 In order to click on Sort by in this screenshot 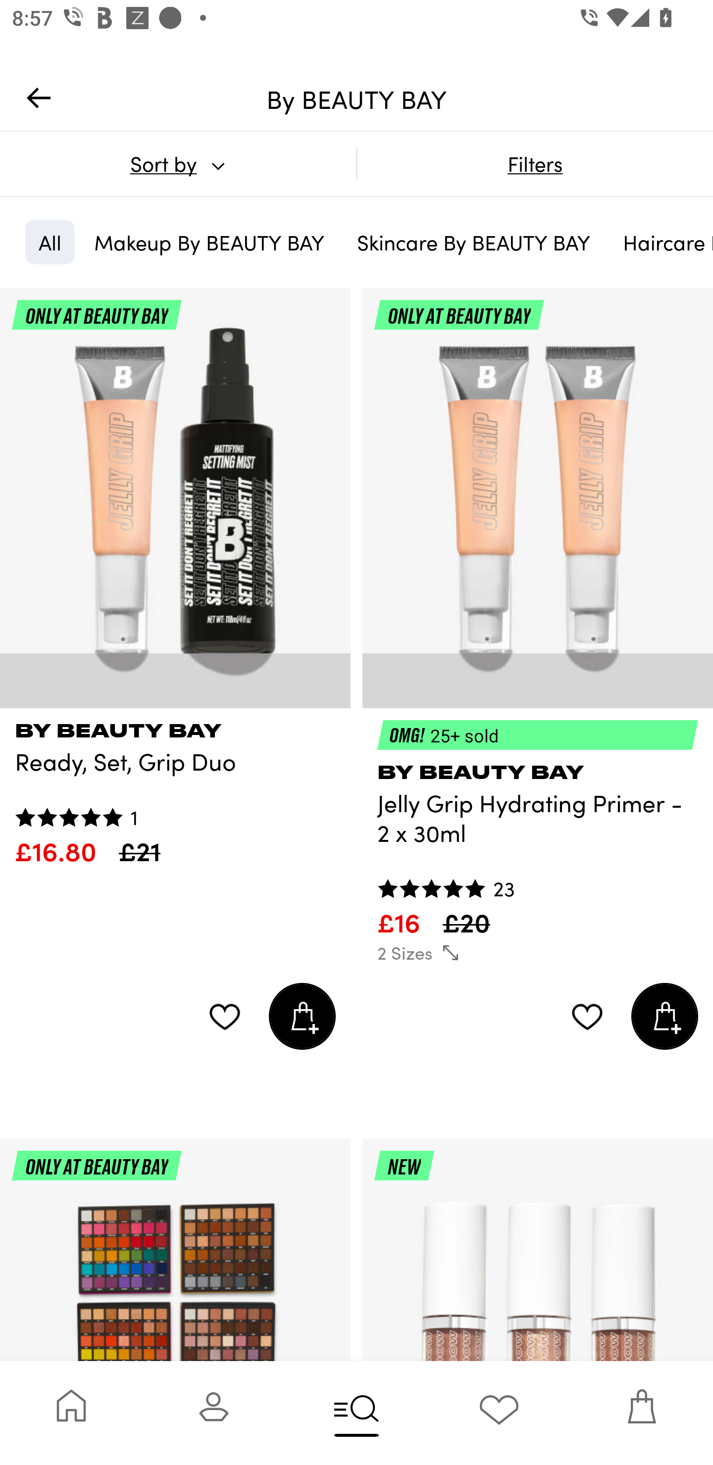, I will do `click(178, 163)`.